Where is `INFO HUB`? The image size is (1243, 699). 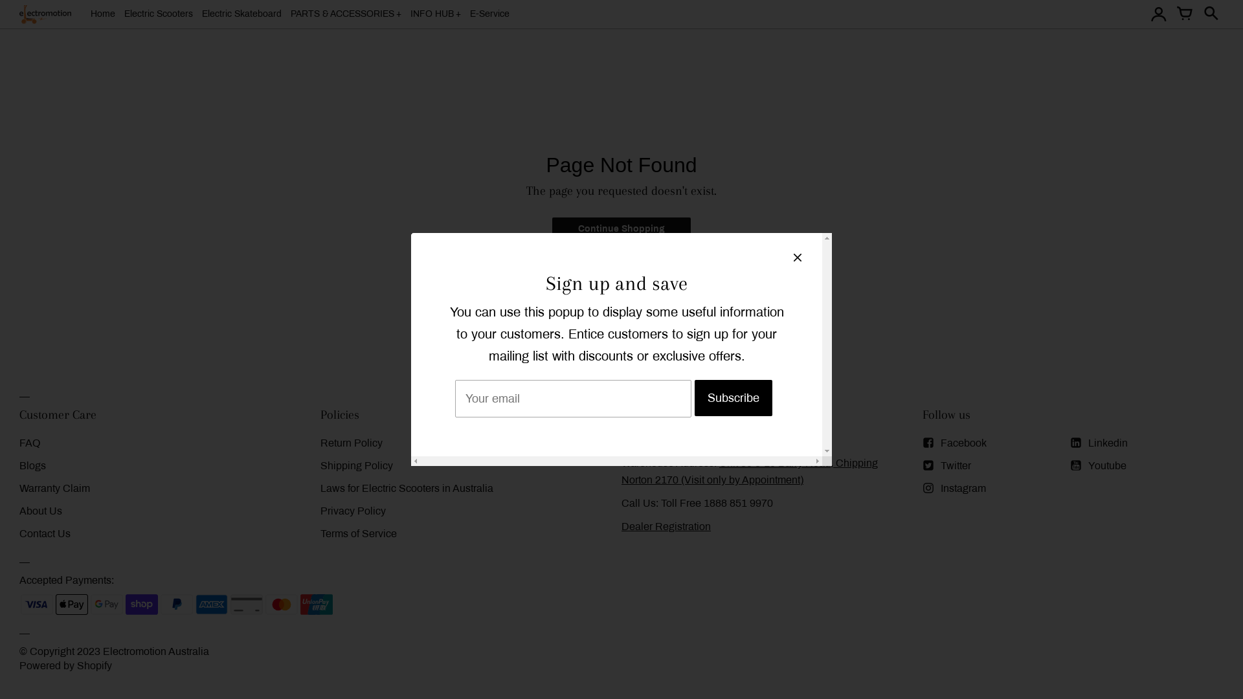 INFO HUB is located at coordinates (436, 14).